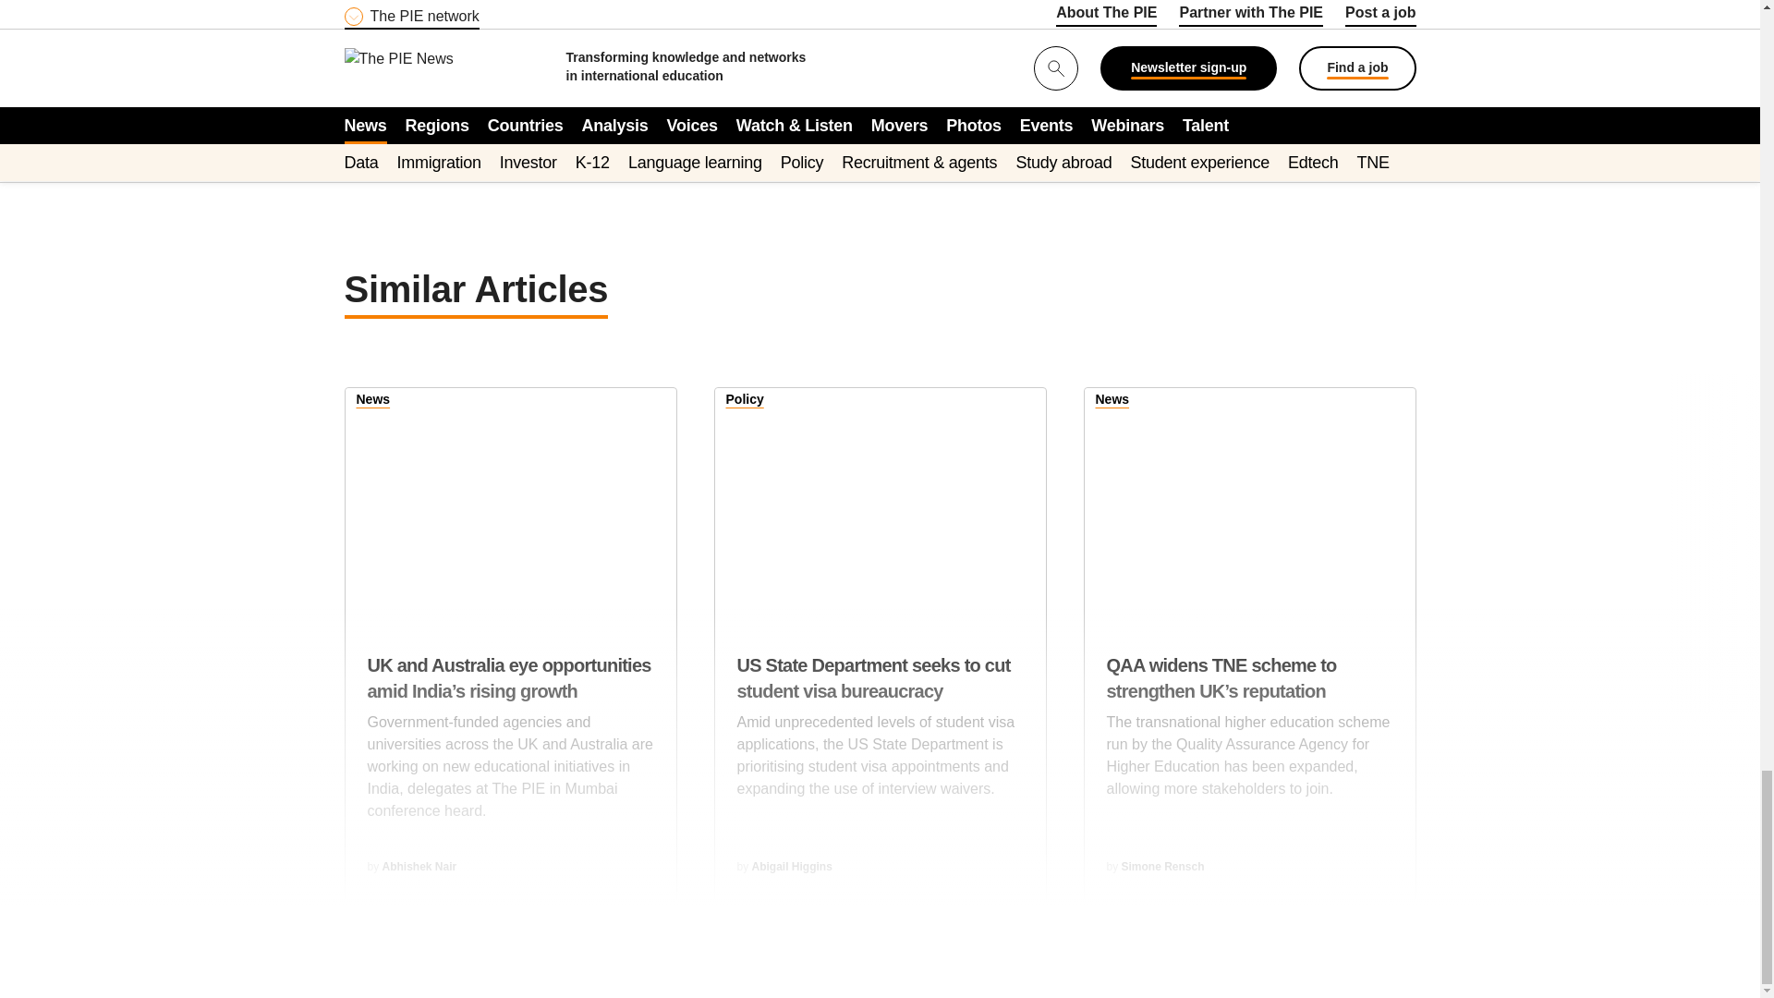 The height and width of the screenshot is (998, 1774). Describe the element at coordinates (373, 402) in the screenshot. I see `View all News articles` at that location.